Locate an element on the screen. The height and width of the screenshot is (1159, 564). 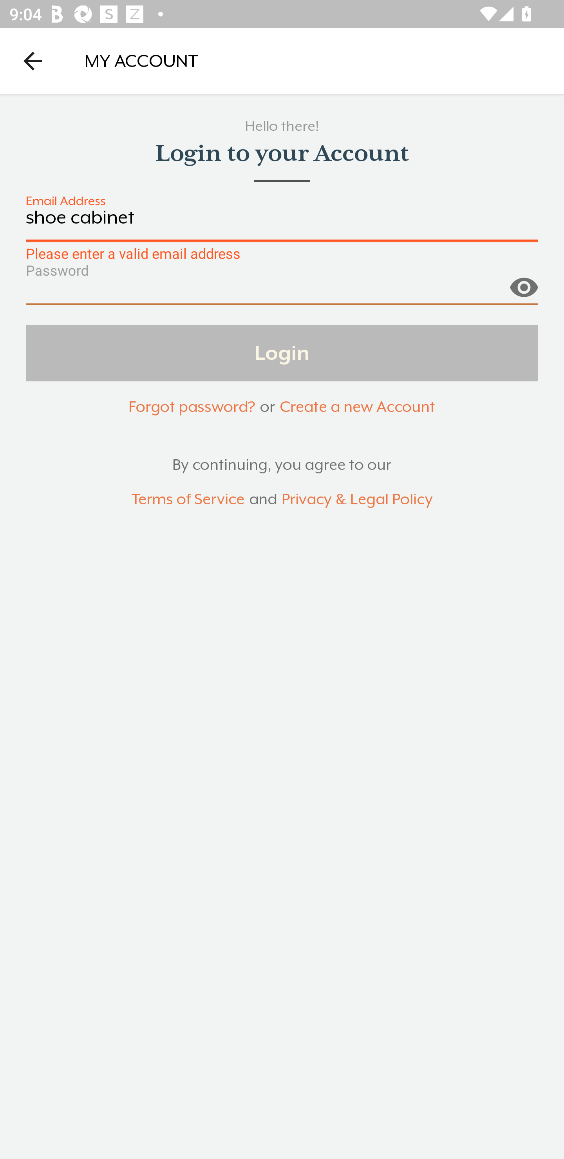
Privacy & Legal Policy is located at coordinates (357, 500).